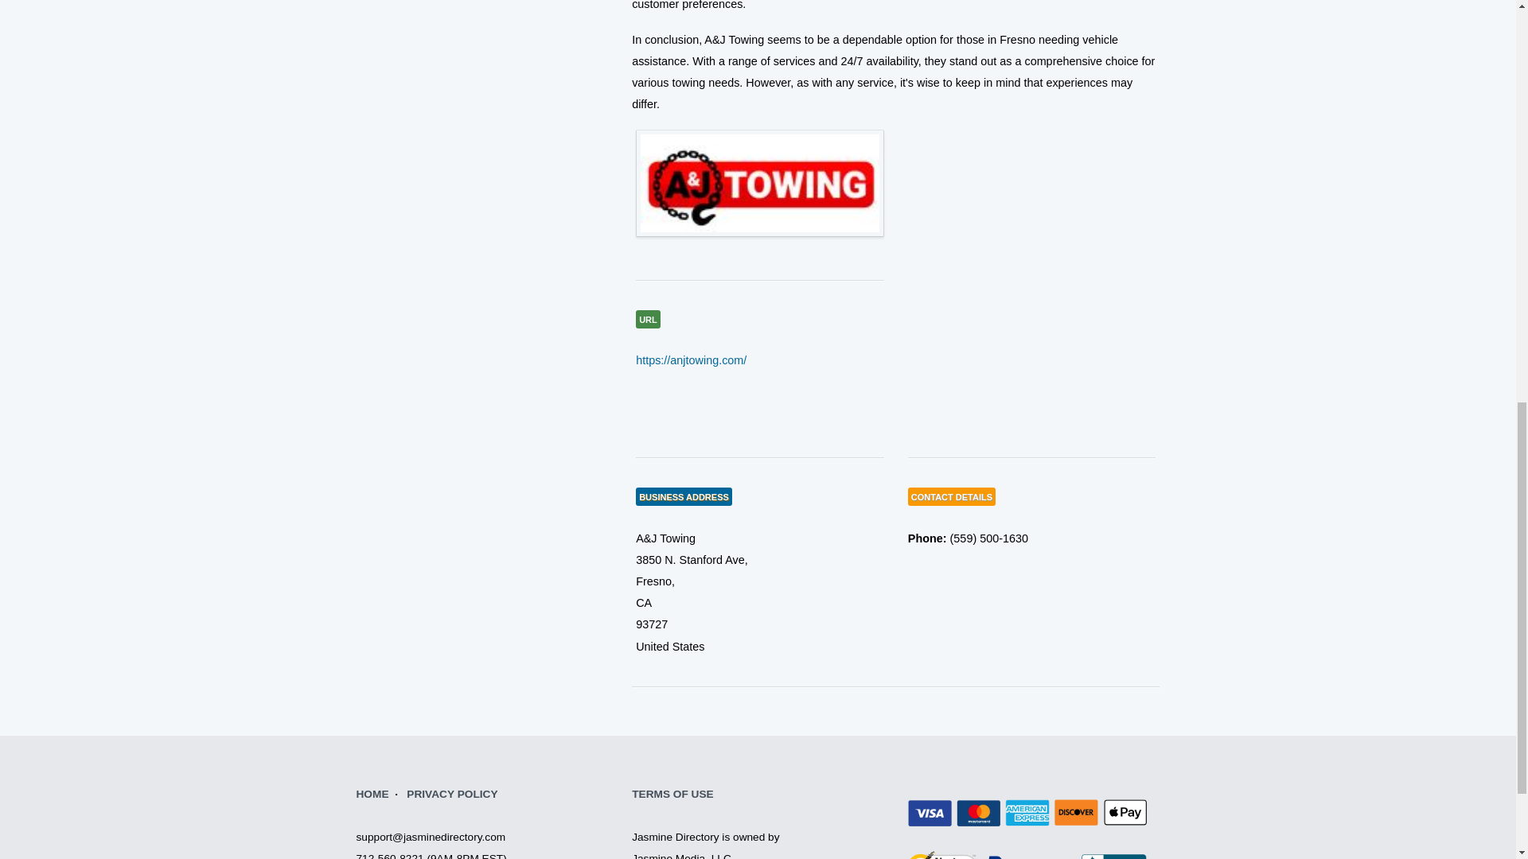  What do you see at coordinates (372, 794) in the screenshot?
I see `HOME` at bounding box center [372, 794].